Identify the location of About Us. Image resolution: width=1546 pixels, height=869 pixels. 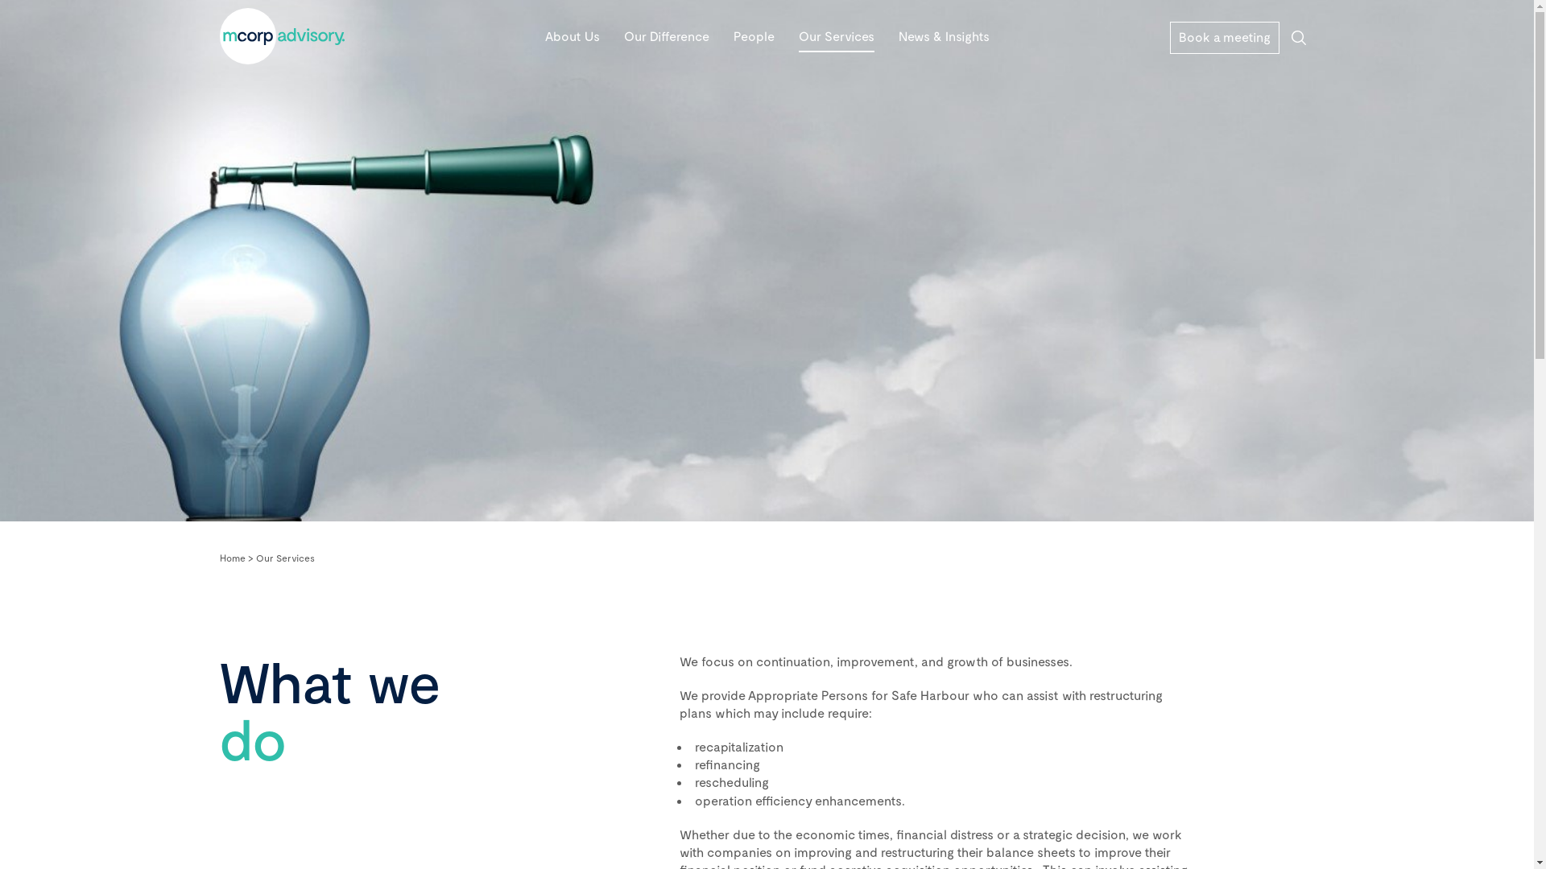
(572, 36).